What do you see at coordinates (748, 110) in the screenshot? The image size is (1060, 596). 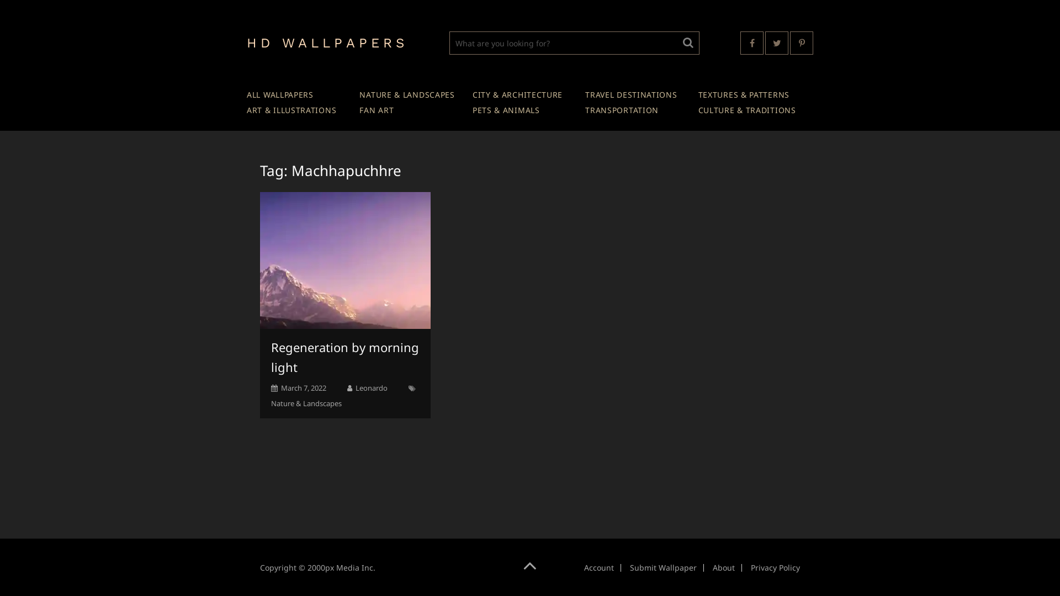 I see `CULTURE & TRADITIONS` at bounding box center [748, 110].